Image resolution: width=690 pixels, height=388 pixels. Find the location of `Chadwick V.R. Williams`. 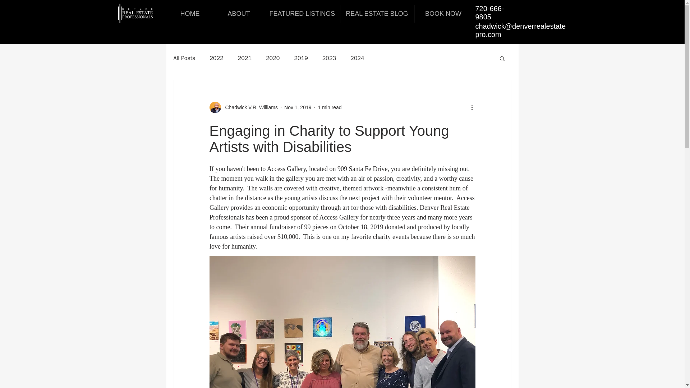

Chadwick V.R. Williams is located at coordinates (249, 107).